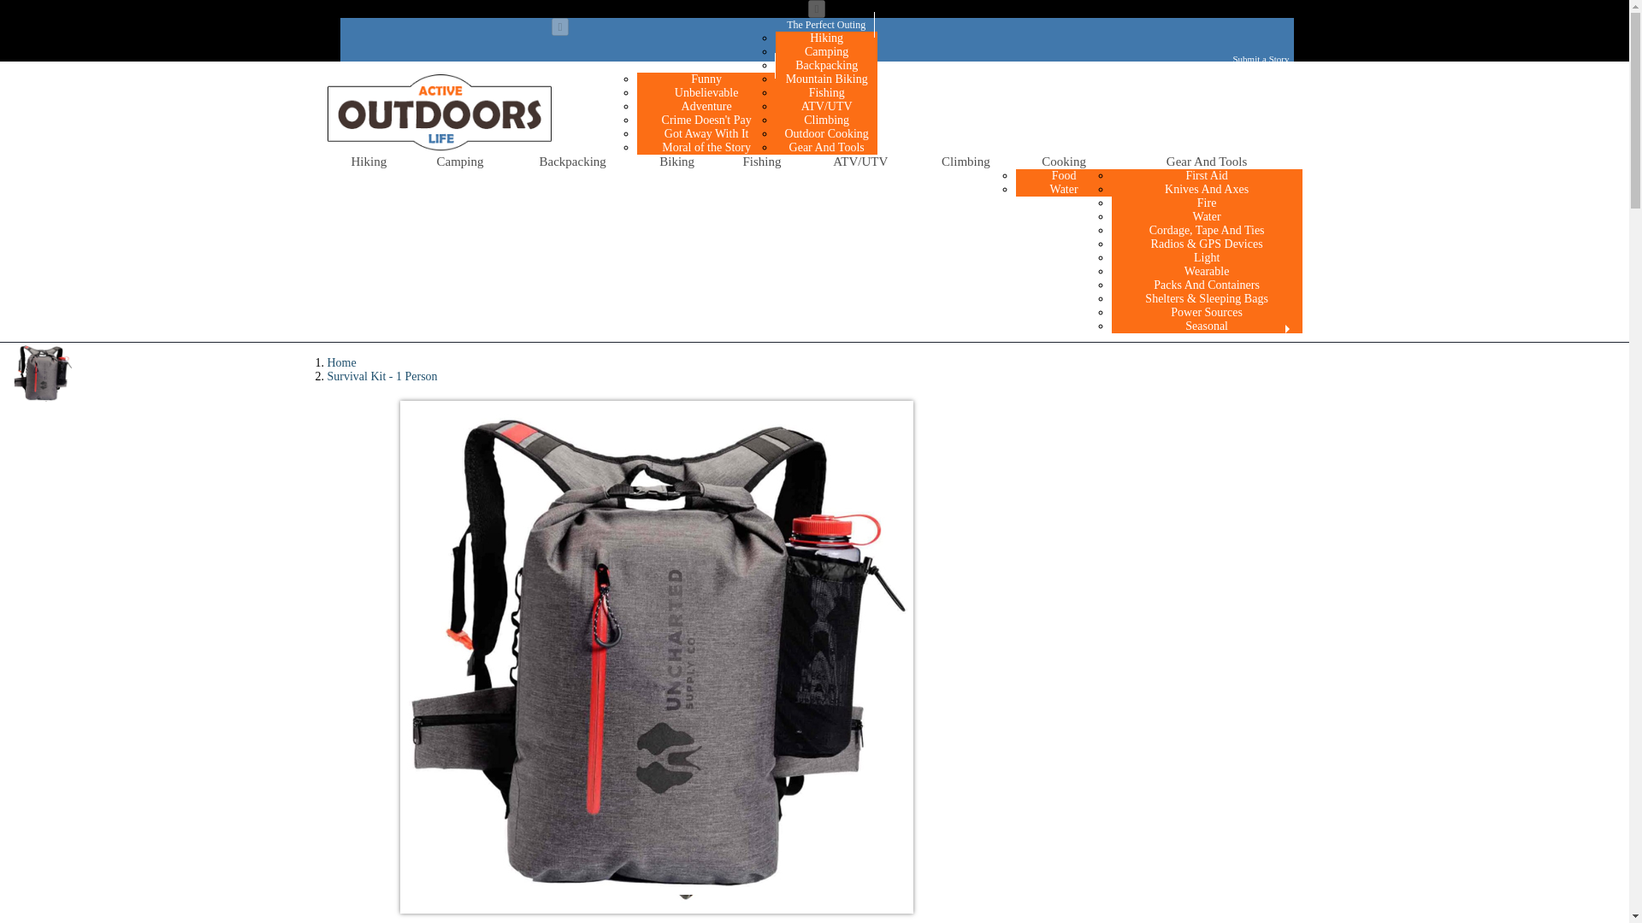 The height and width of the screenshot is (923, 1642). I want to click on Unbelievable, so click(706, 92).